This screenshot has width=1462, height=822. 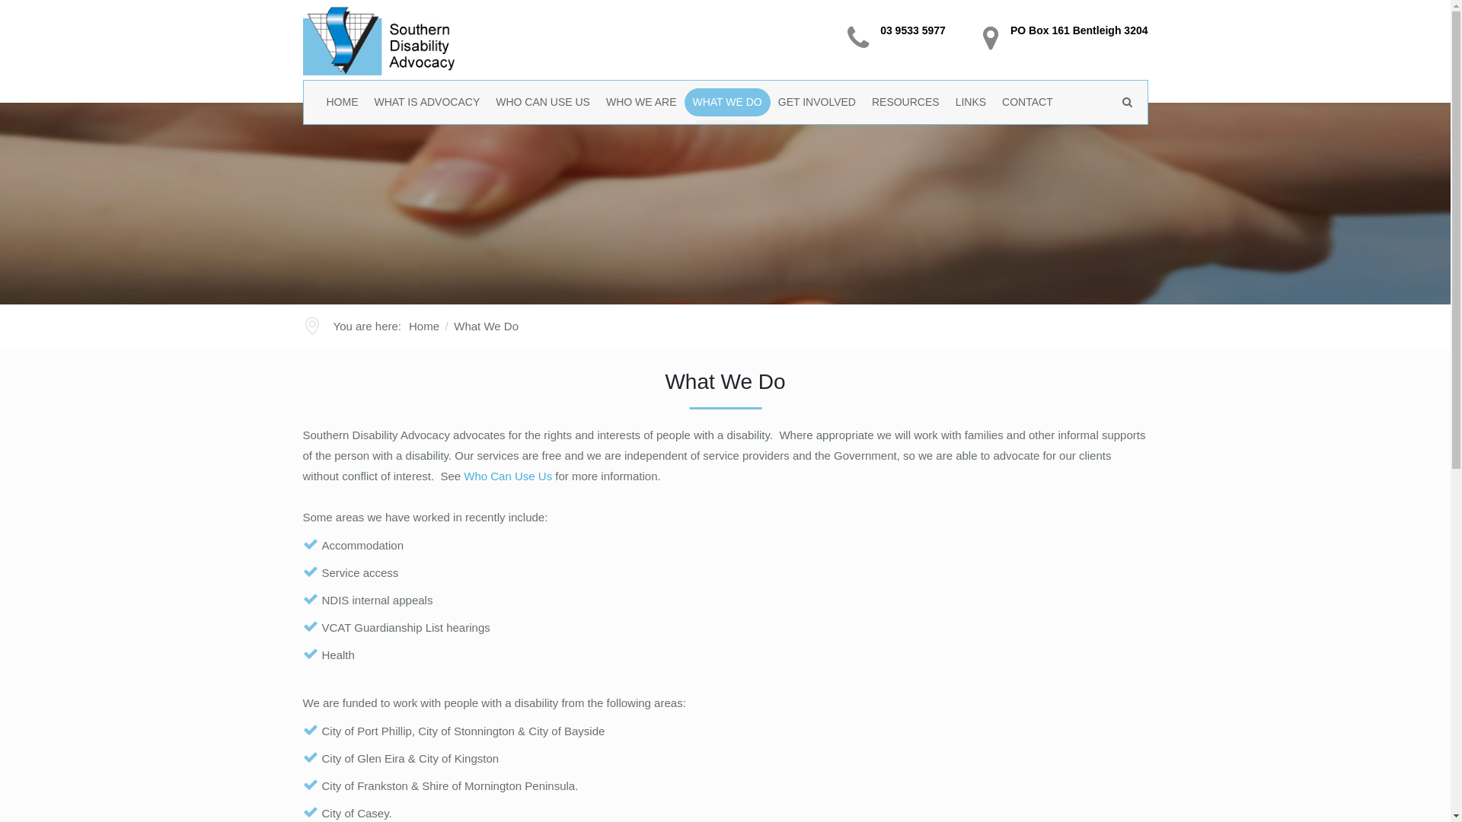 I want to click on Who Can Use Us, so click(x=508, y=476).